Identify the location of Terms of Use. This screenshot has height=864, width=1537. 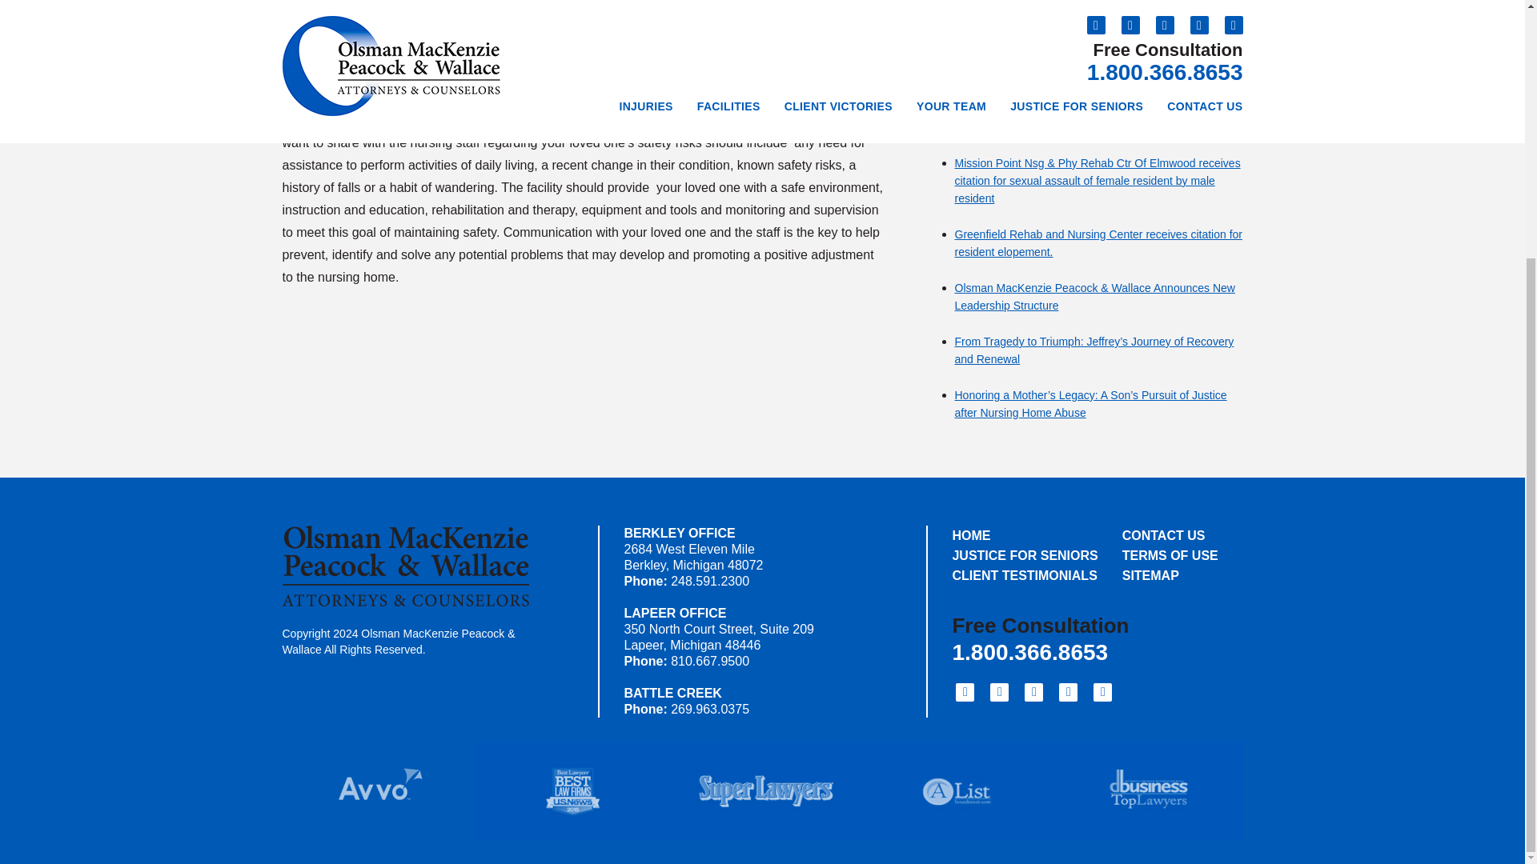
(1170, 555).